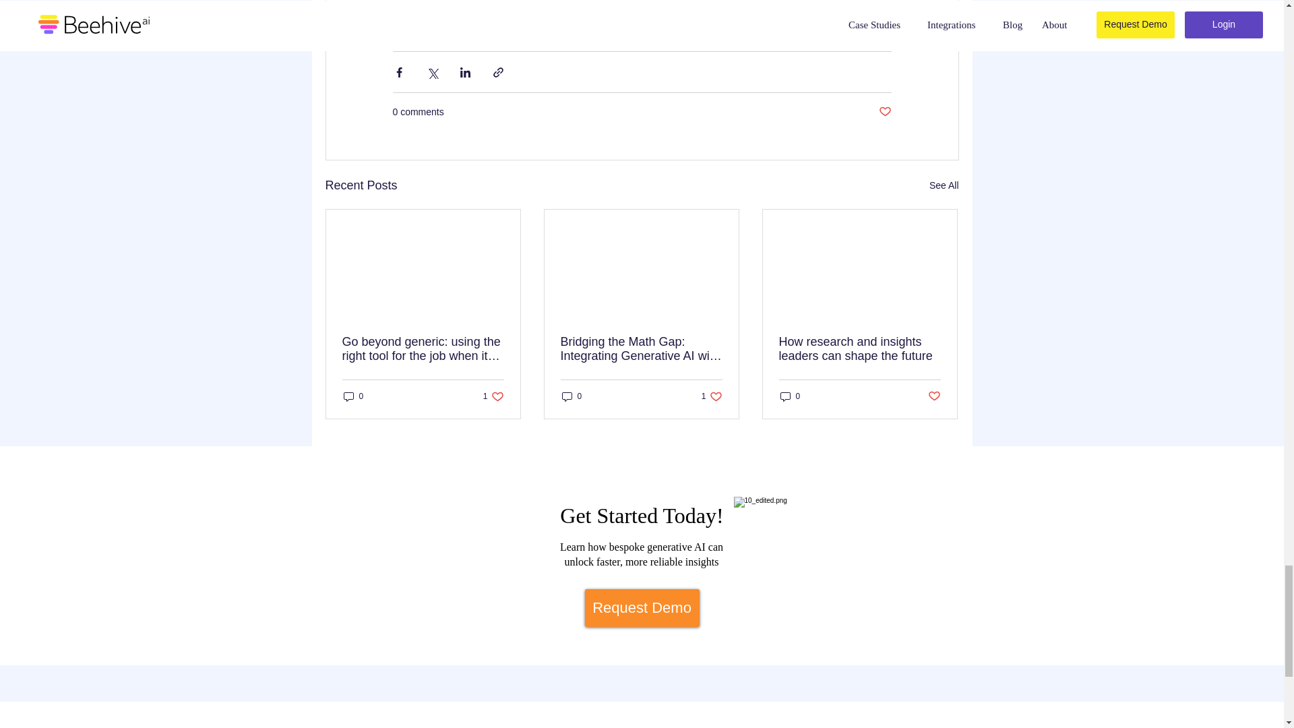 The height and width of the screenshot is (728, 1294). Describe the element at coordinates (493, 396) in the screenshot. I see `0` at that location.